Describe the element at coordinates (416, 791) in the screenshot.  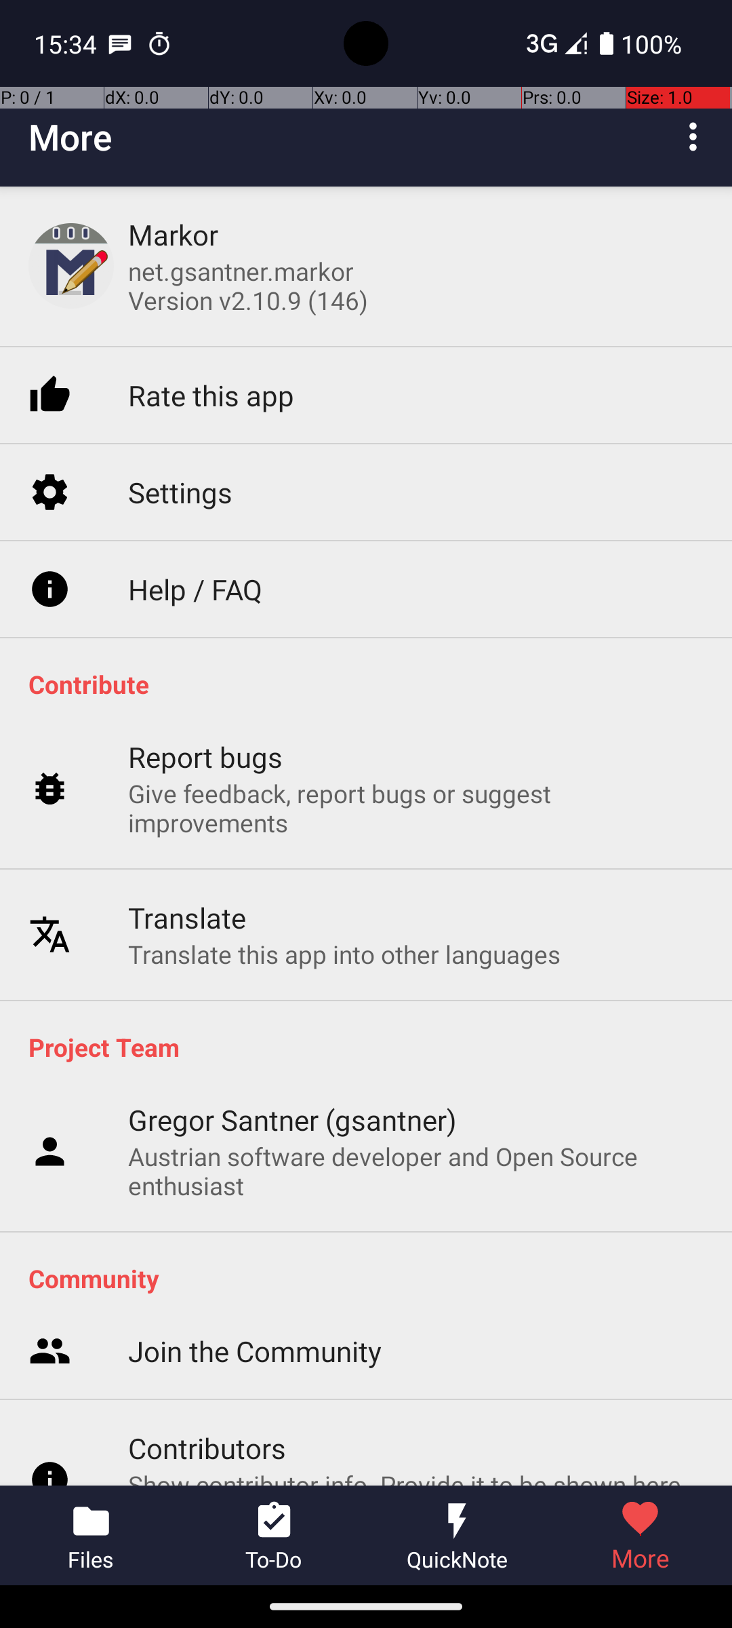
I see `Give feedback, report bugs or suggest improvements` at that location.